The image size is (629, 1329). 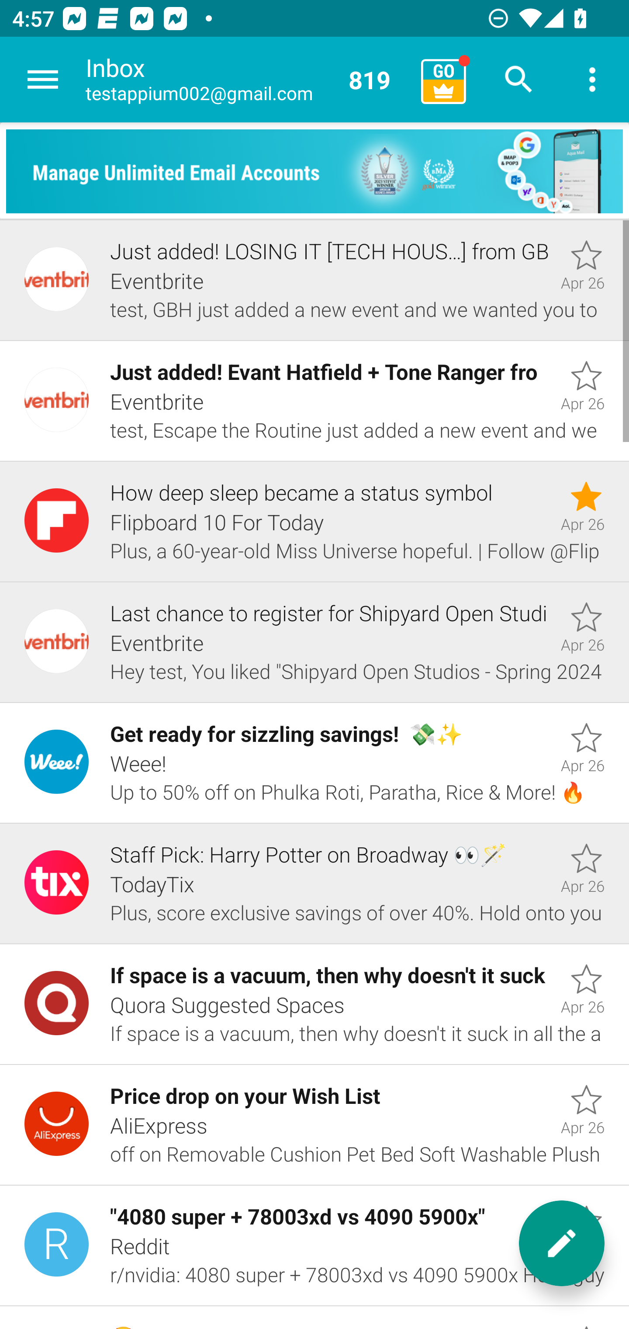 I want to click on New message, so click(x=562, y=1243).